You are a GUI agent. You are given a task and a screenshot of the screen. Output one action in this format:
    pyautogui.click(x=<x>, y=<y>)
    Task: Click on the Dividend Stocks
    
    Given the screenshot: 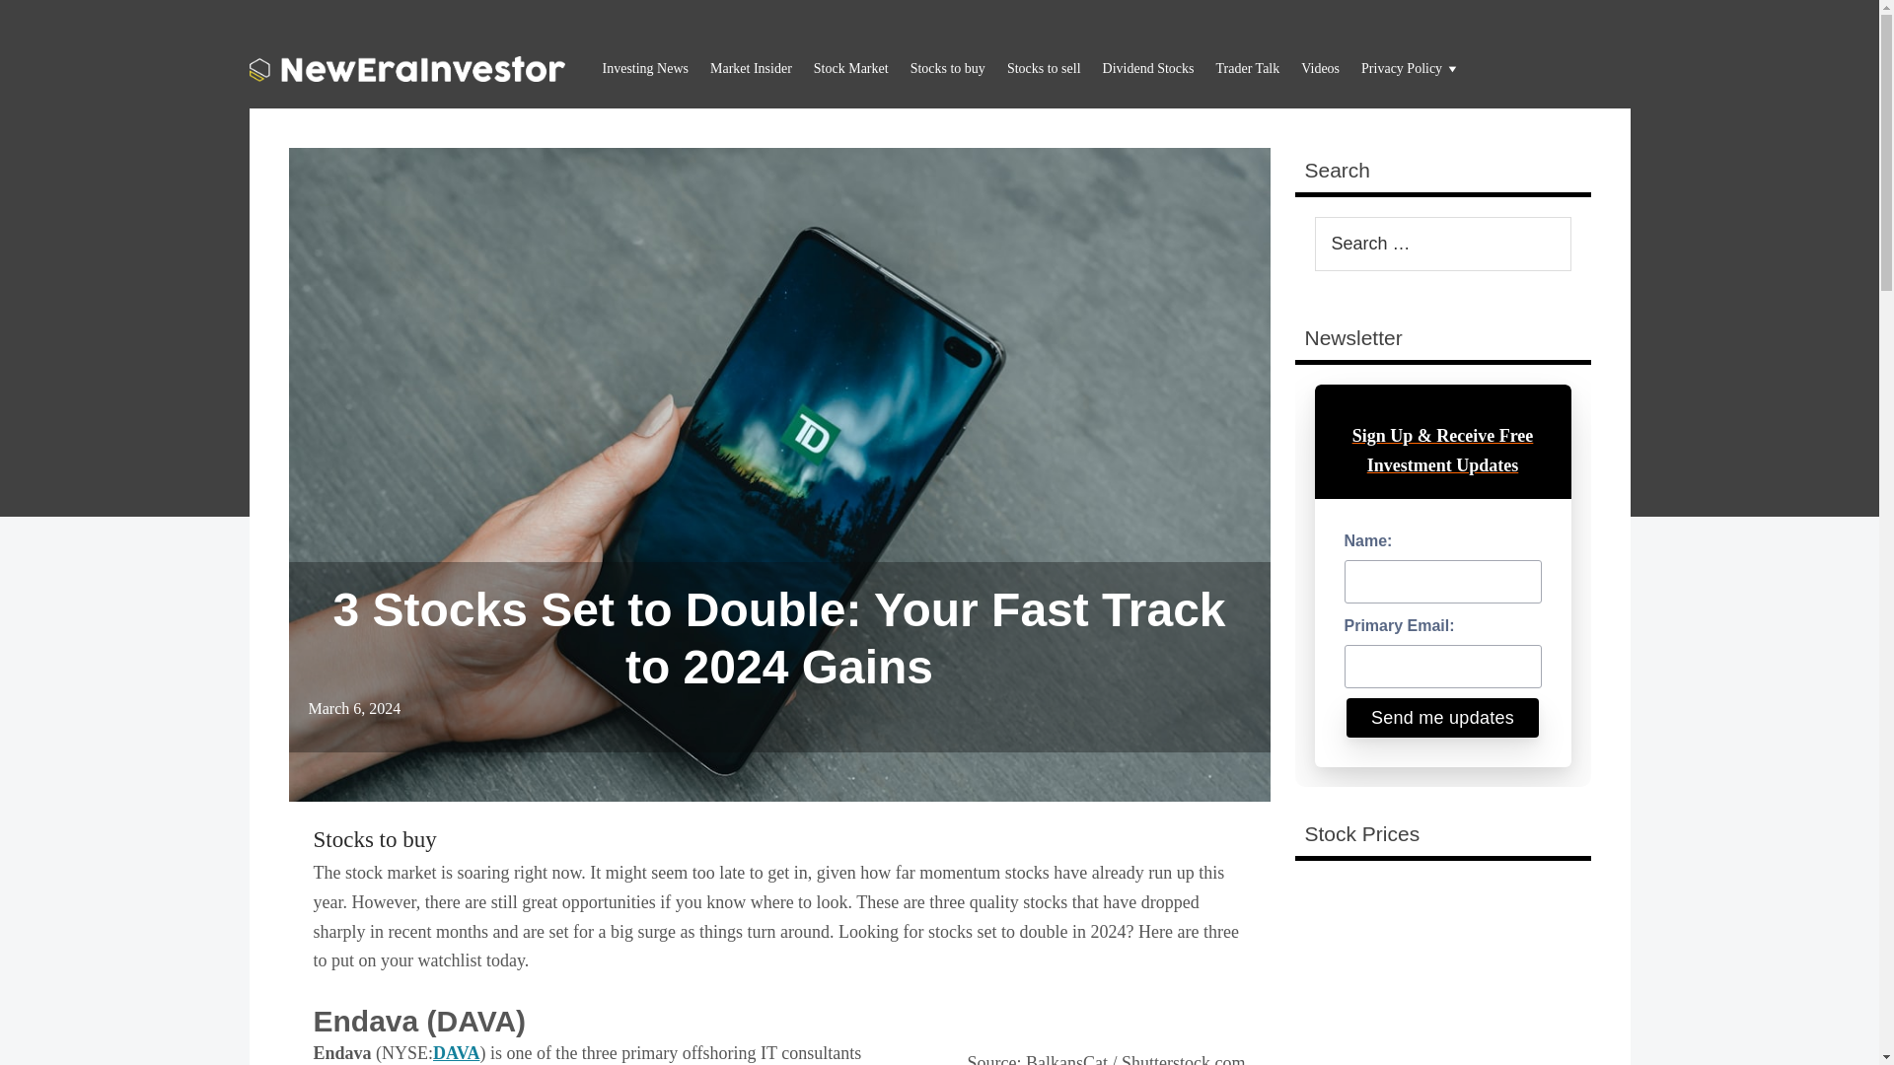 What is the action you would take?
    pyautogui.click(x=1148, y=69)
    